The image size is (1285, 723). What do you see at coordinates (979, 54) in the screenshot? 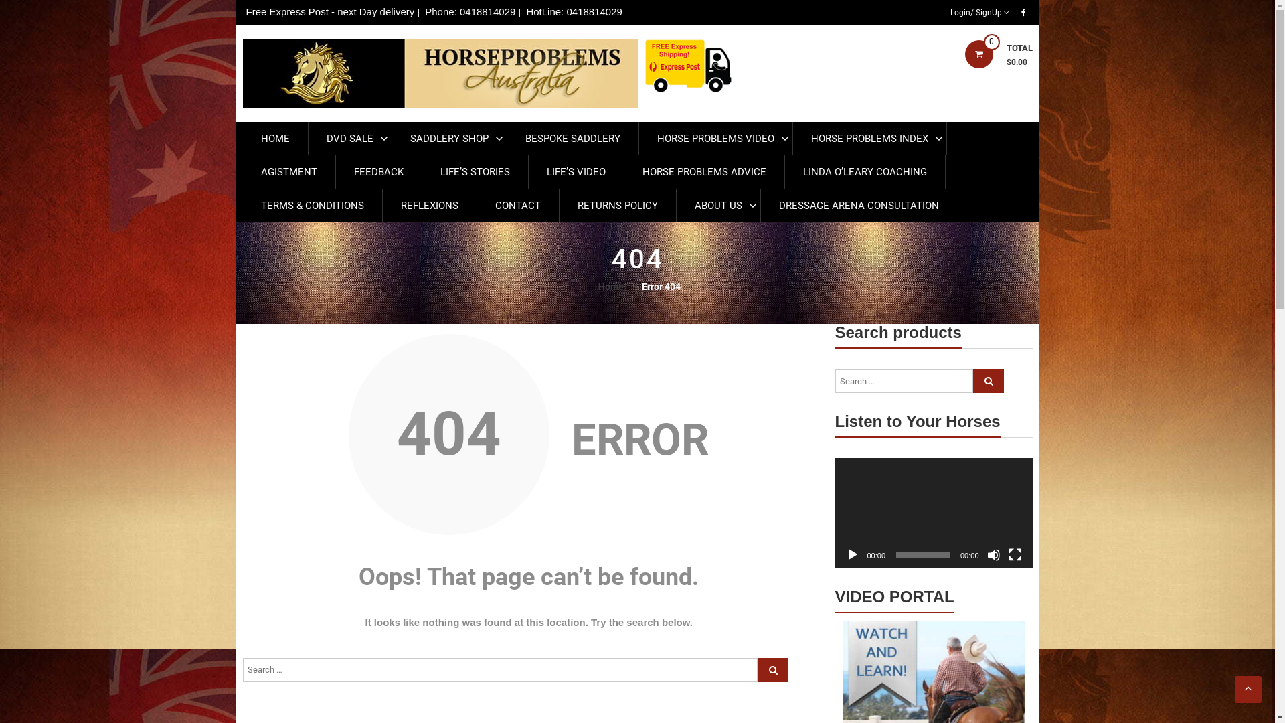
I see `0` at bounding box center [979, 54].